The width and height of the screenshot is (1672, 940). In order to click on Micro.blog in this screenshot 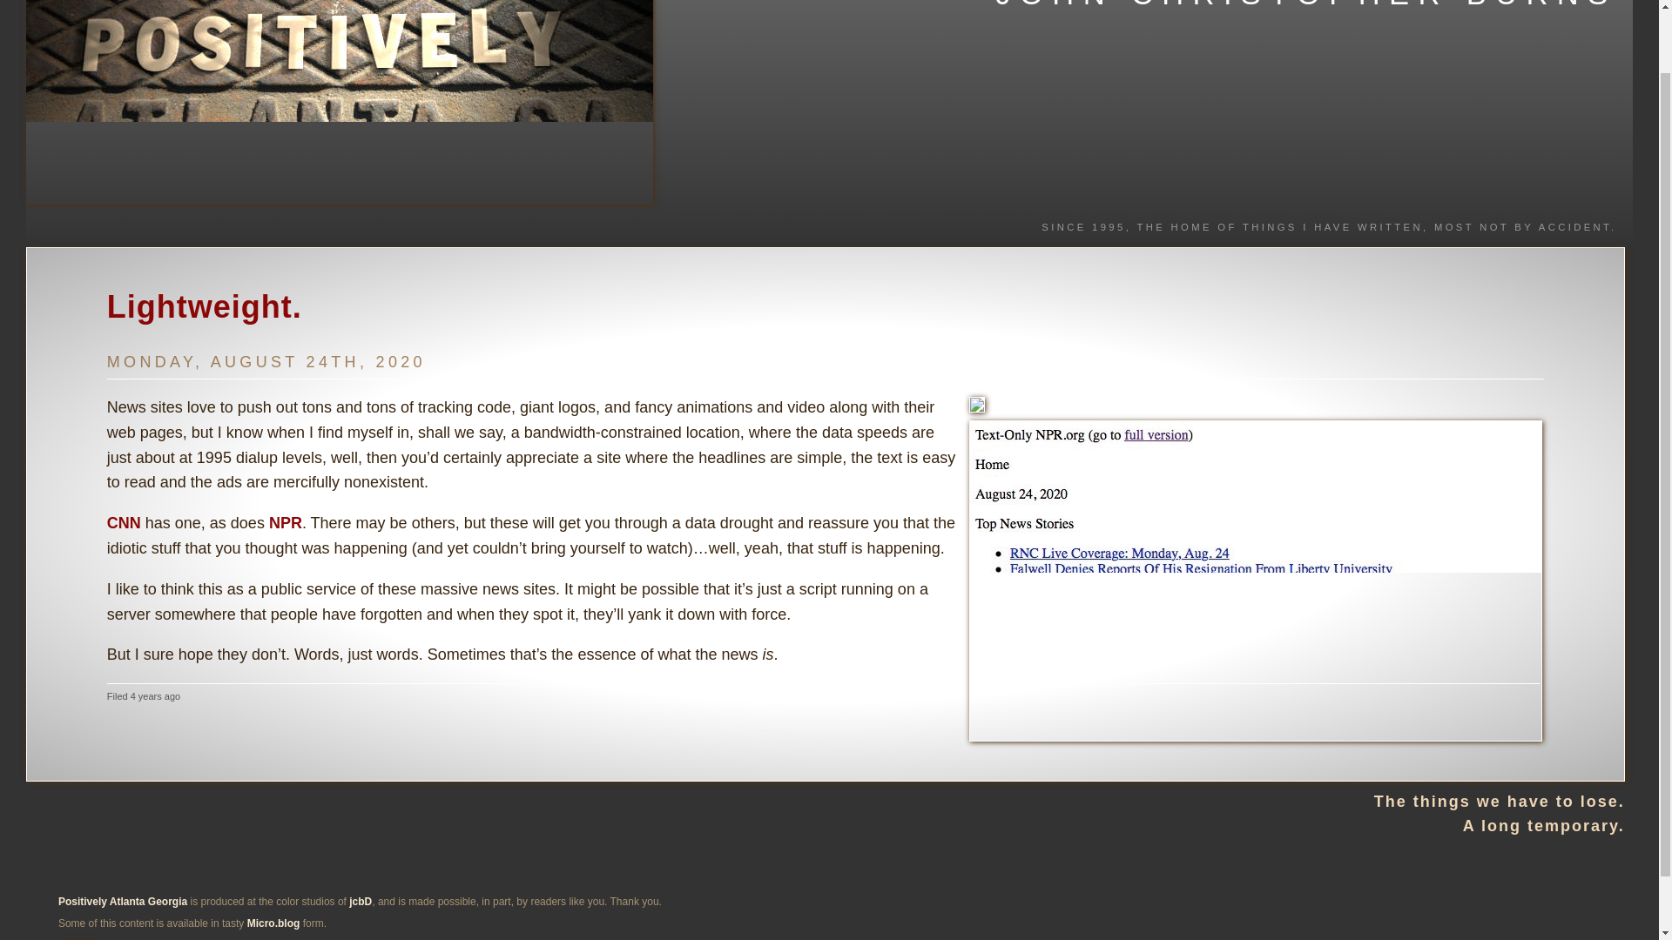, I will do `click(273, 923)`.